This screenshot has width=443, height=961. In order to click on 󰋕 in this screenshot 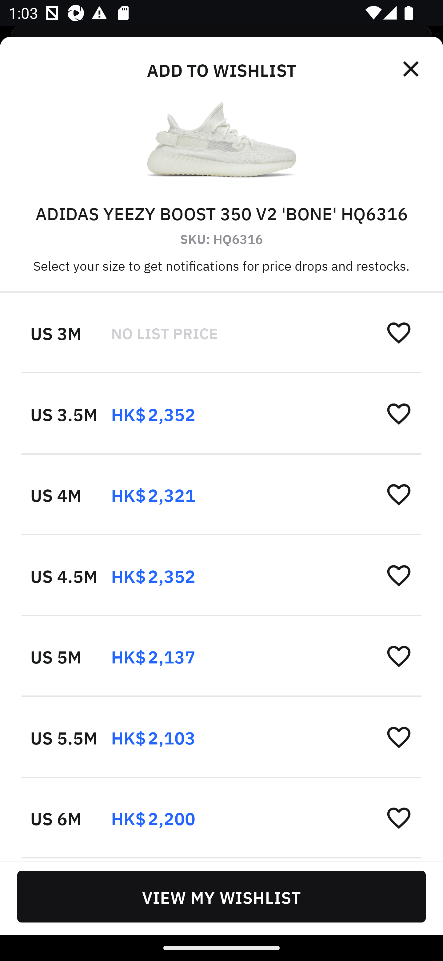, I will do `click(399, 575)`.